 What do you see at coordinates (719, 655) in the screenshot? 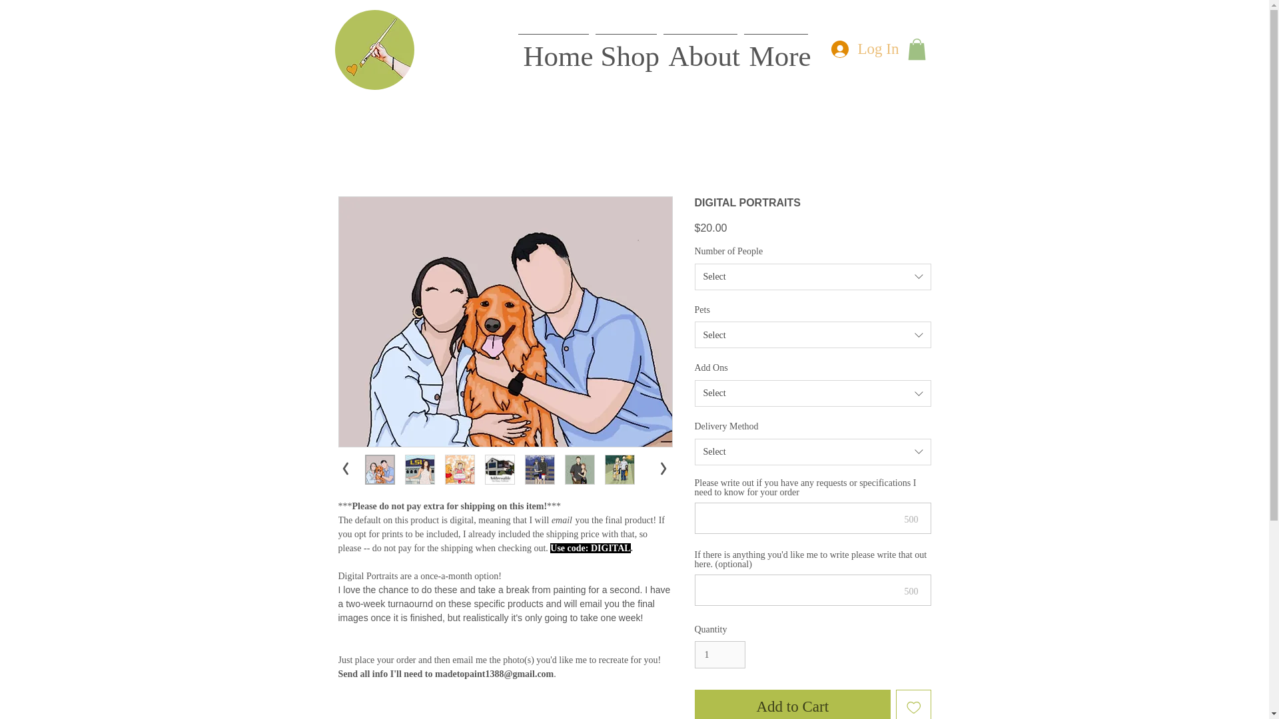
I see `1` at bounding box center [719, 655].